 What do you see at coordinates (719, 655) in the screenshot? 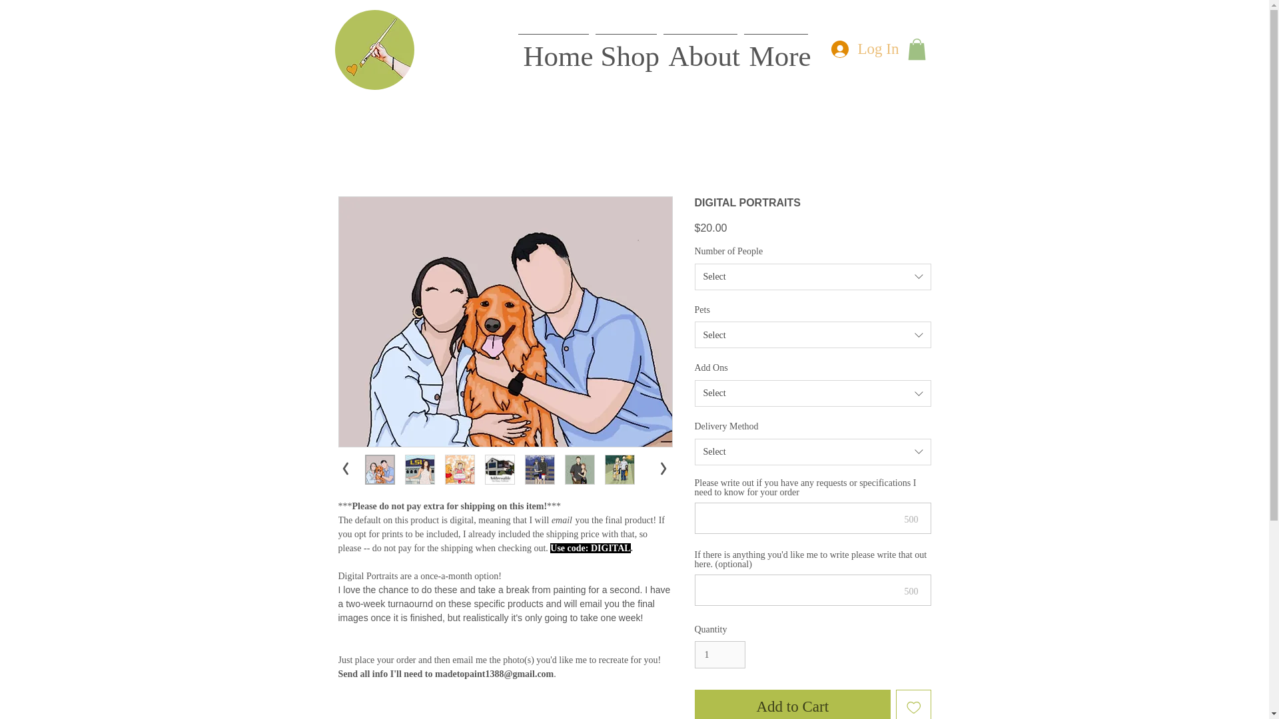
I see `1` at bounding box center [719, 655].